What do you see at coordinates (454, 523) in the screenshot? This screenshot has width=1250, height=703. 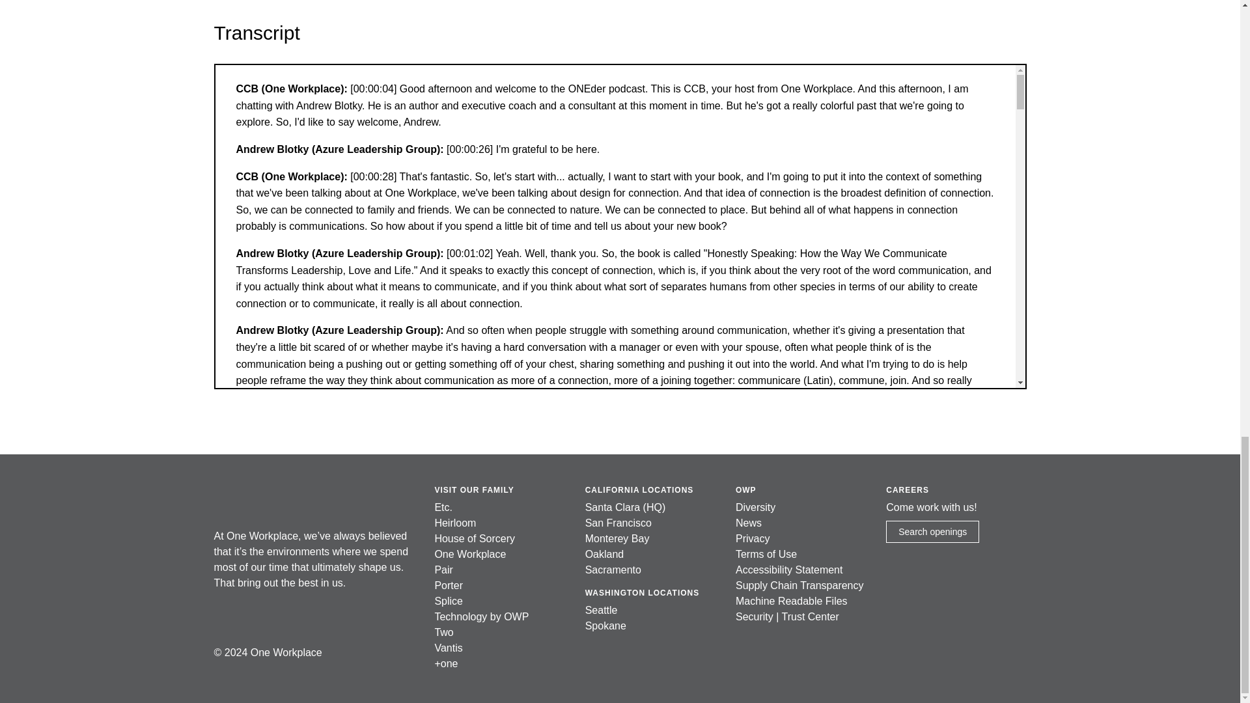 I see `Heirloom` at bounding box center [454, 523].